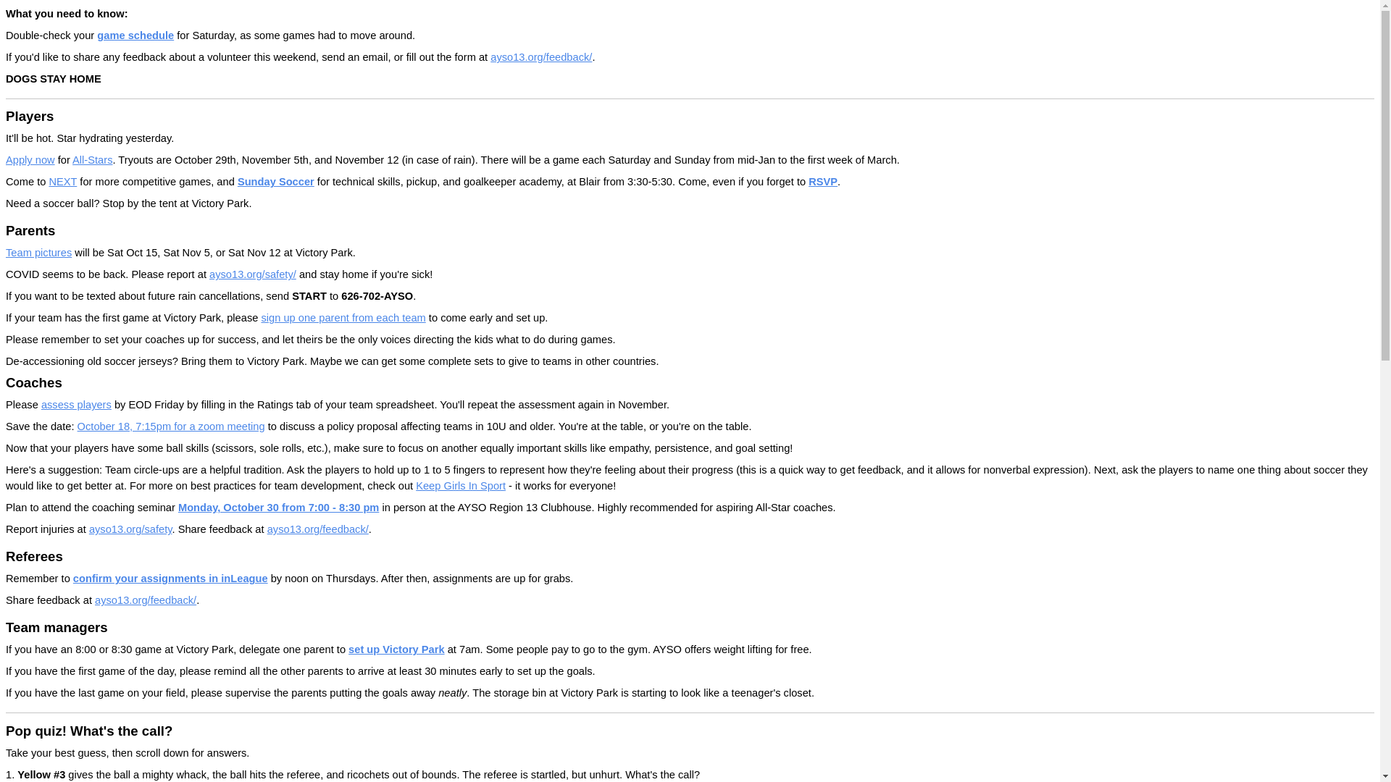 This screenshot has height=782, width=1391. Describe the element at coordinates (822, 182) in the screenshot. I see `RSVP` at that location.